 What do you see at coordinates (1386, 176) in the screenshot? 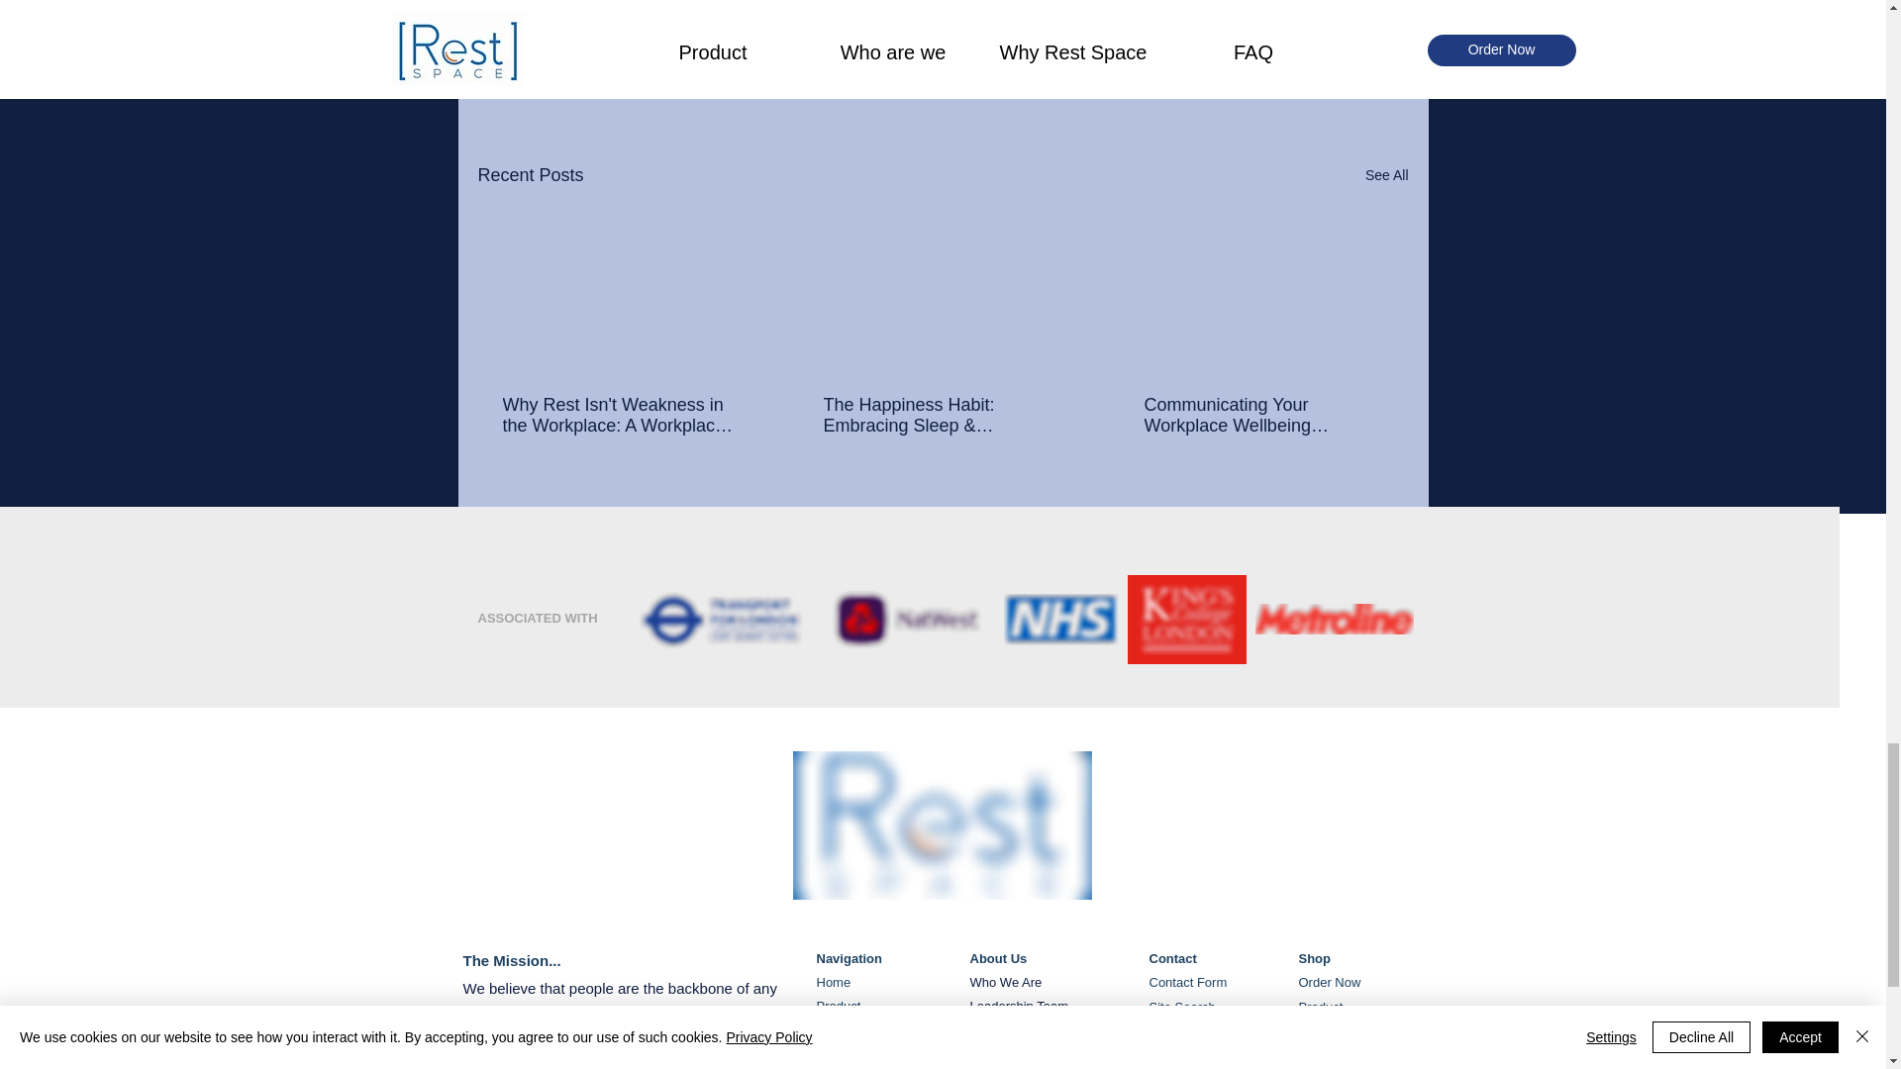
I see `See All` at bounding box center [1386, 176].